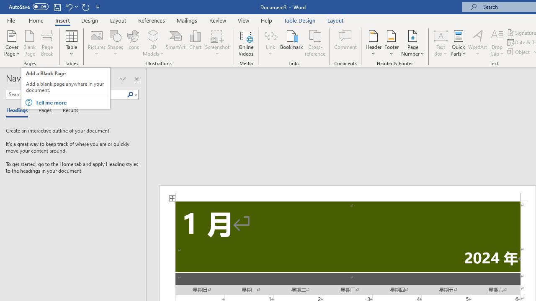  Describe the element at coordinates (69, 7) in the screenshot. I see `Undo Increase Indent` at that location.